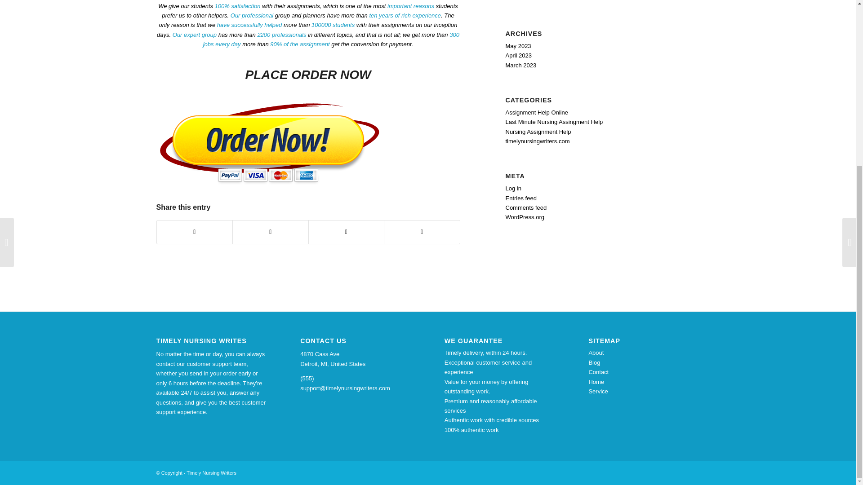  Describe the element at coordinates (249, 24) in the screenshot. I see `have successfully helped` at that location.